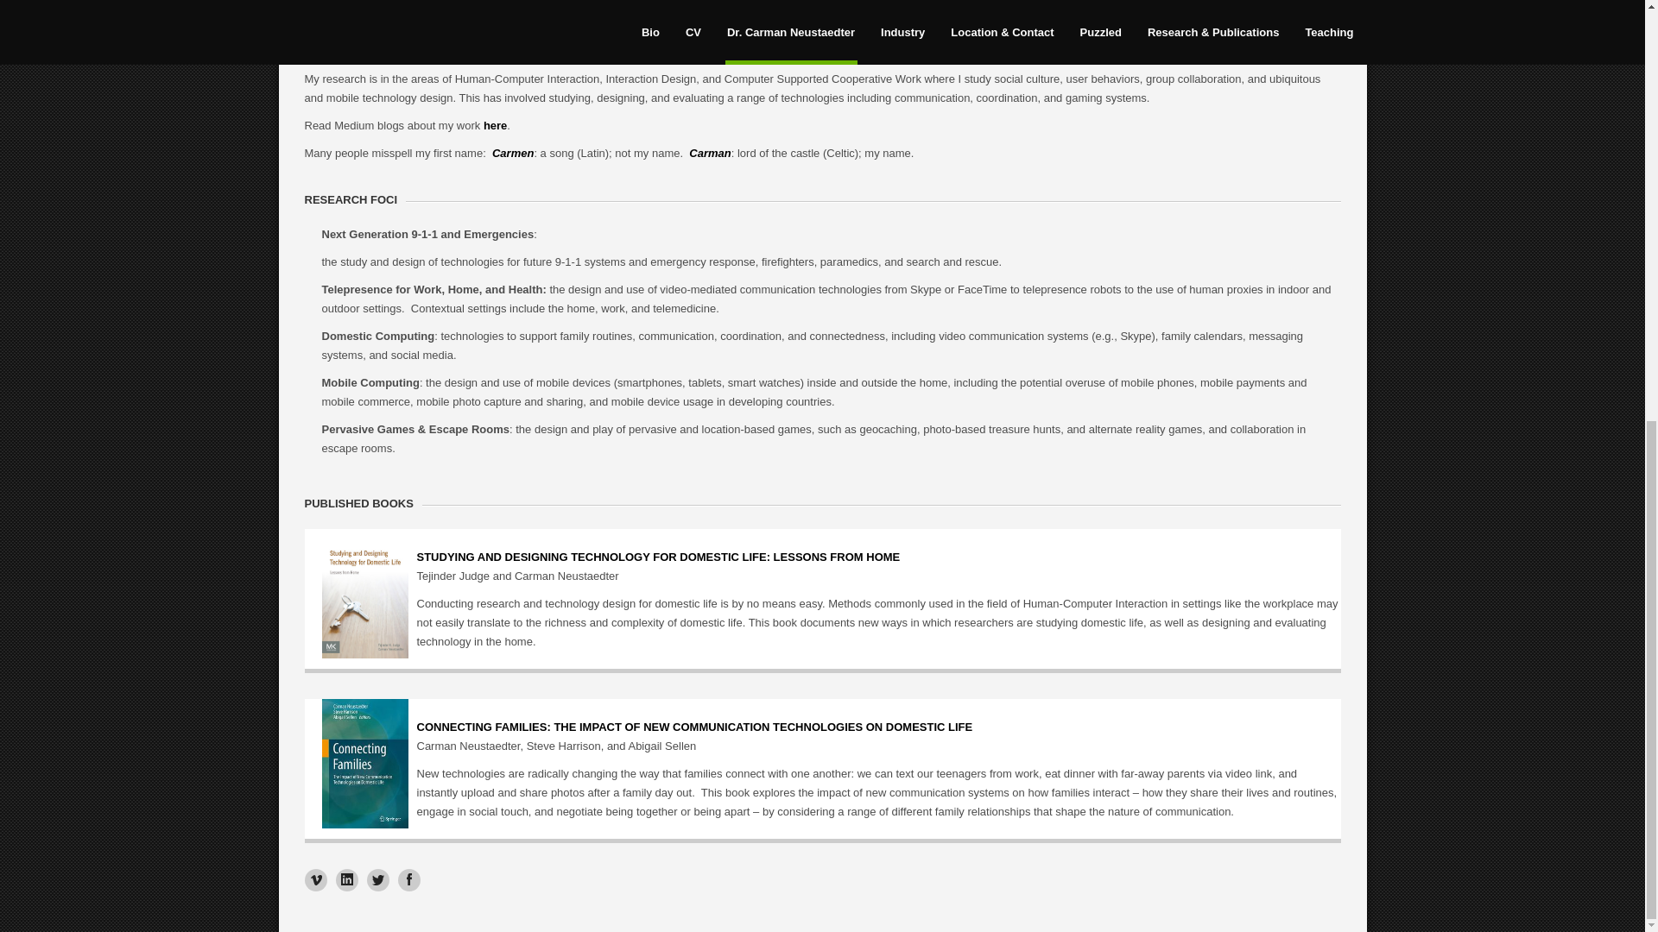 This screenshot has width=1658, height=932. What do you see at coordinates (1067, 33) in the screenshot?
I see `SFU` at bounding box center [1067, 33].